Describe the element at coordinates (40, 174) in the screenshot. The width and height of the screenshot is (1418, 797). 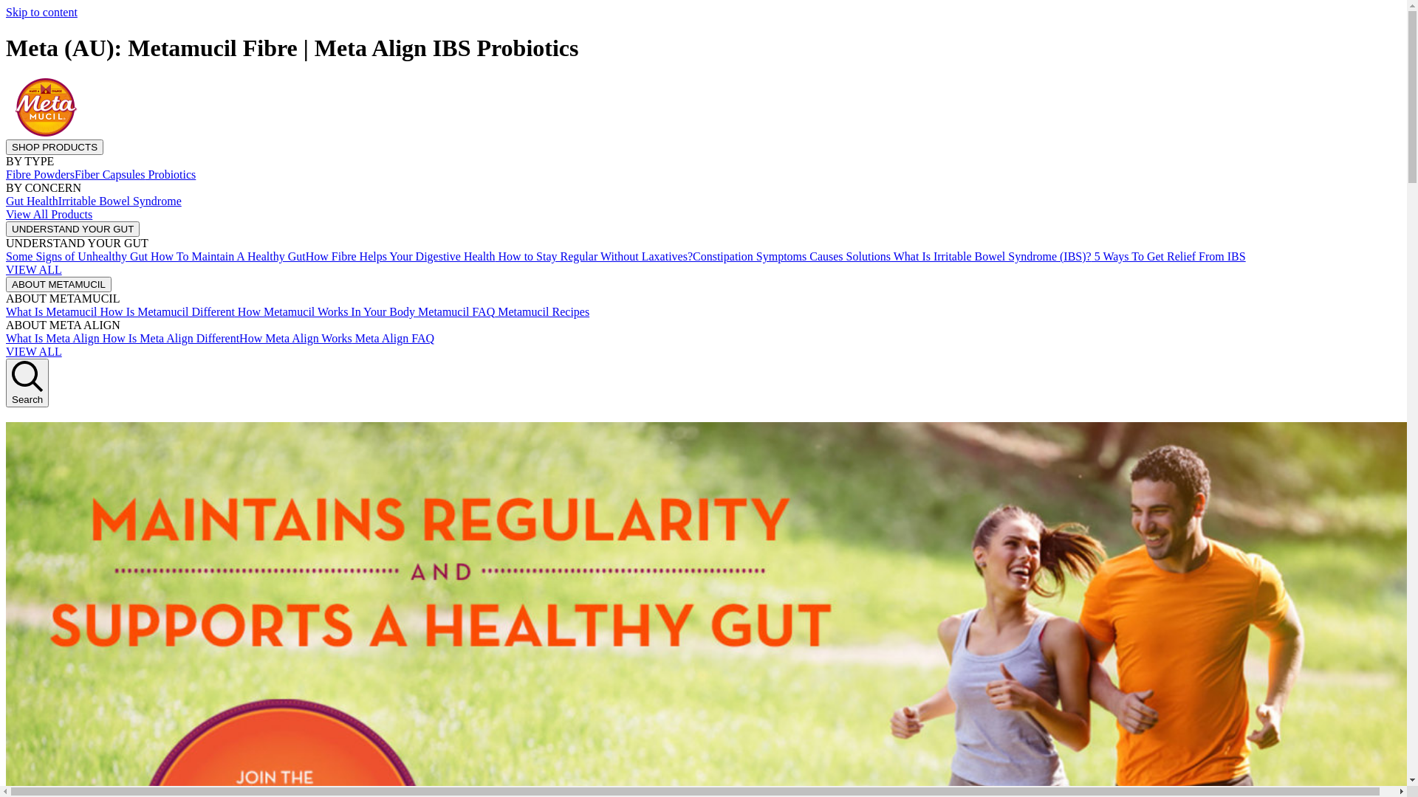
I see `Fibre Powders` at that location.